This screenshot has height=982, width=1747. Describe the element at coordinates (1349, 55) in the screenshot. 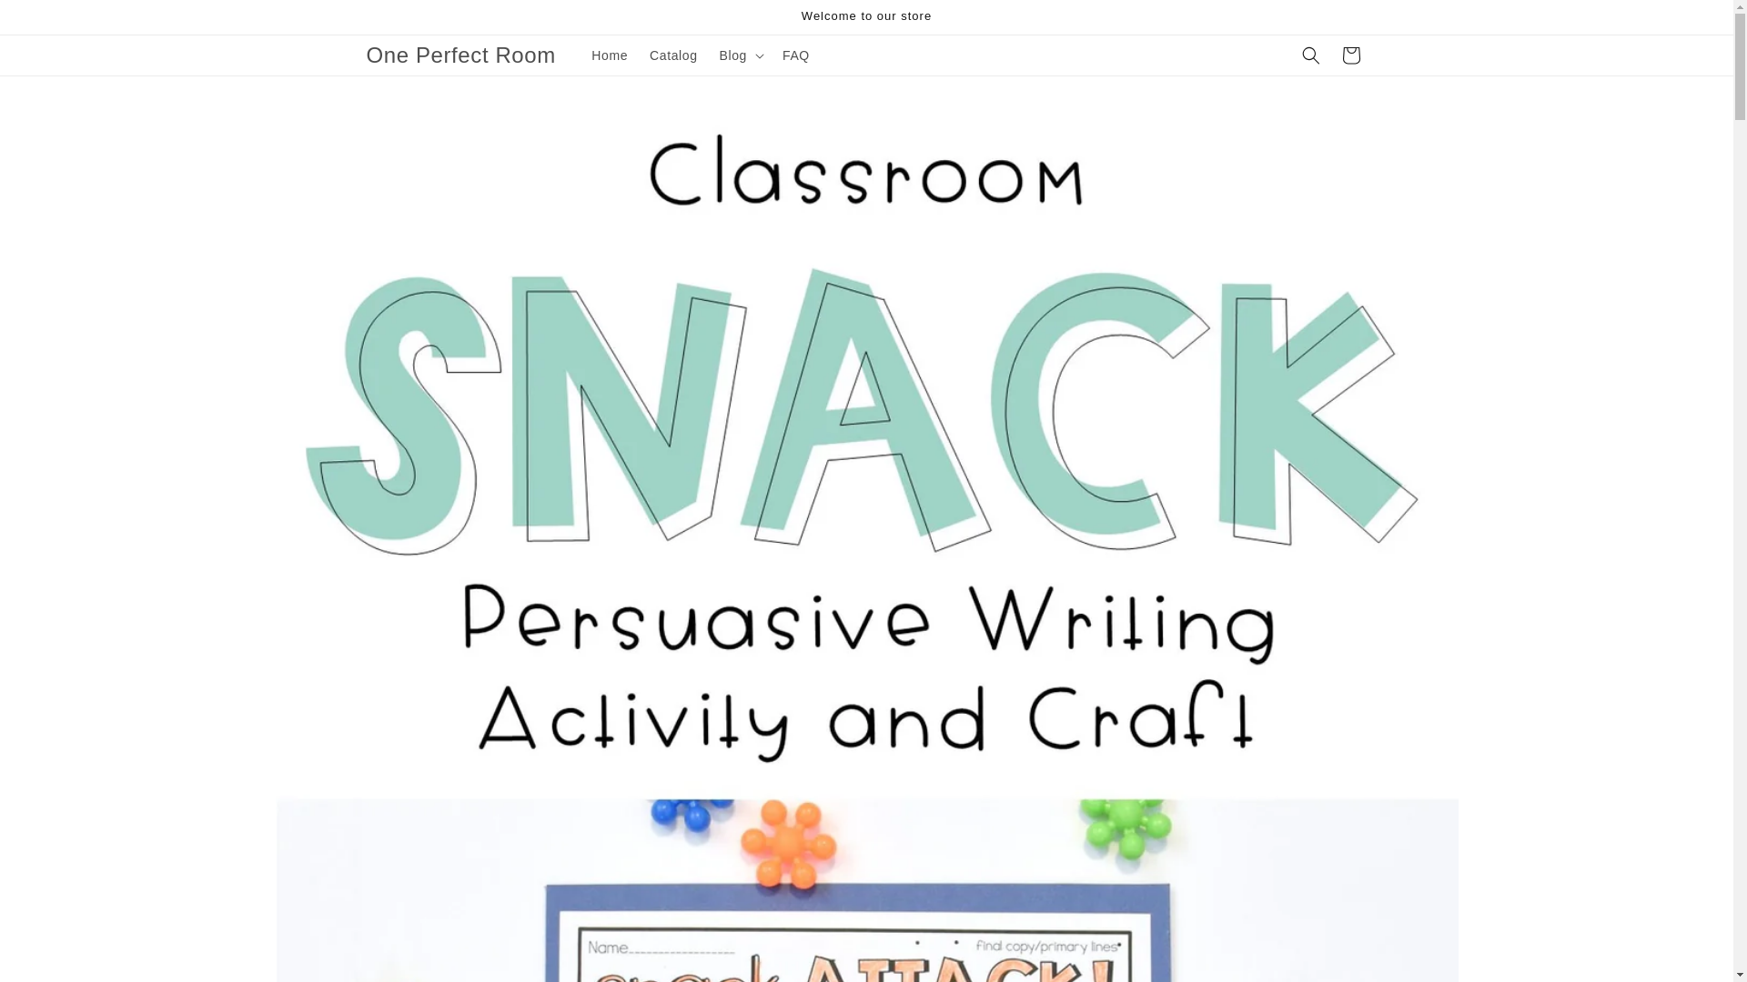

I see `Cart` at that location.